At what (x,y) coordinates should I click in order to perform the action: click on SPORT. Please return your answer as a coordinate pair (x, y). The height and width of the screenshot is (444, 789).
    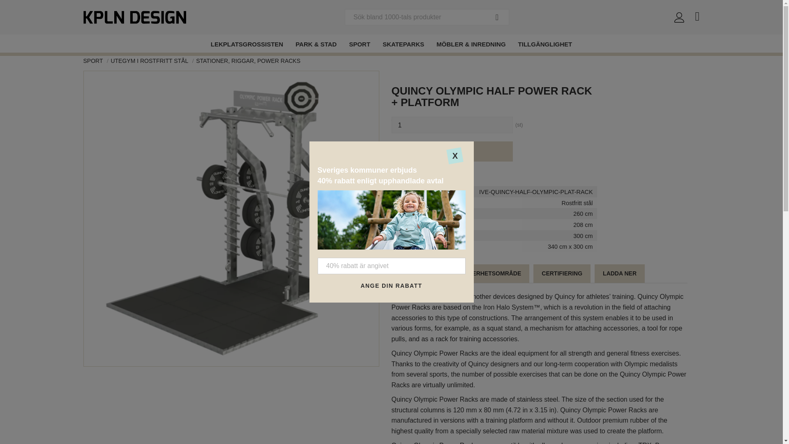
    Looking at the image, I should click on (94, 61).